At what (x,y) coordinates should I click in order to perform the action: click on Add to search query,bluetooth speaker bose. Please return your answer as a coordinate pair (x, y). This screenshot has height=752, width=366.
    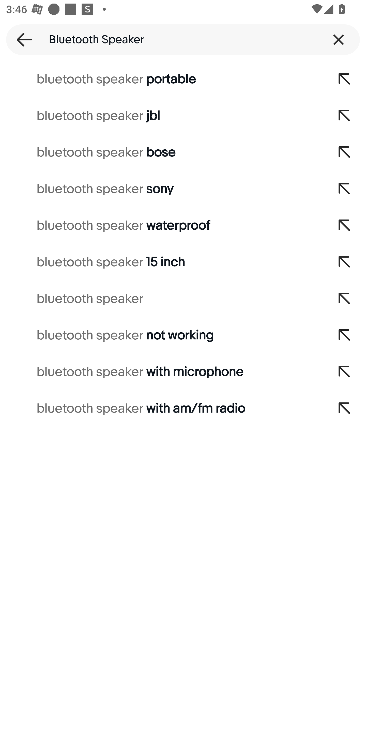
    Looking at the image, I should click on (345, 152).